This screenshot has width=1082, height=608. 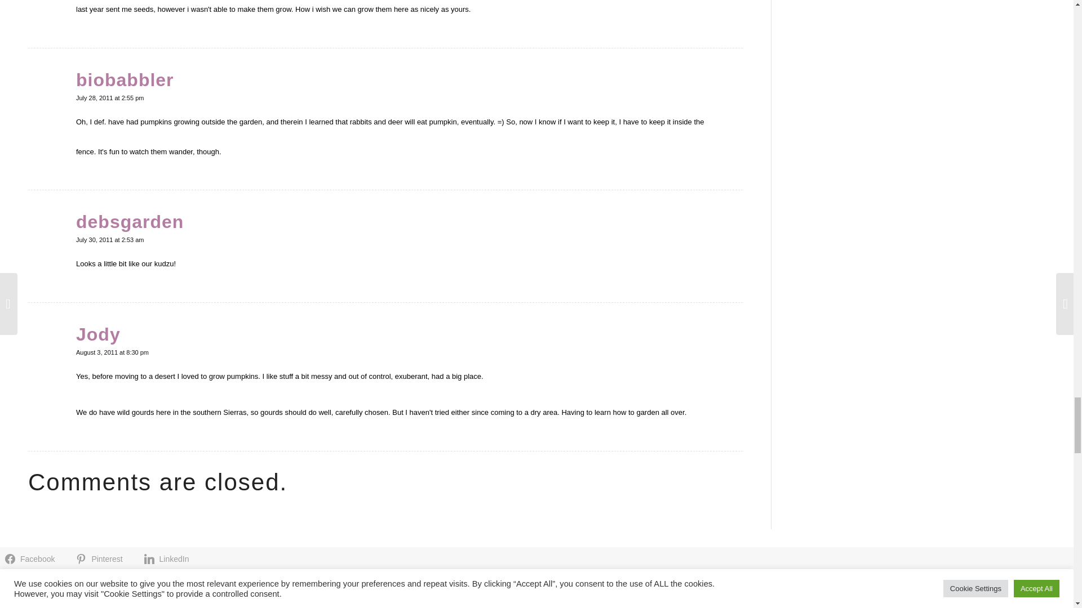 I want to click on July 28, 2011 at 2:55 pm, so click(x=109, y=98).